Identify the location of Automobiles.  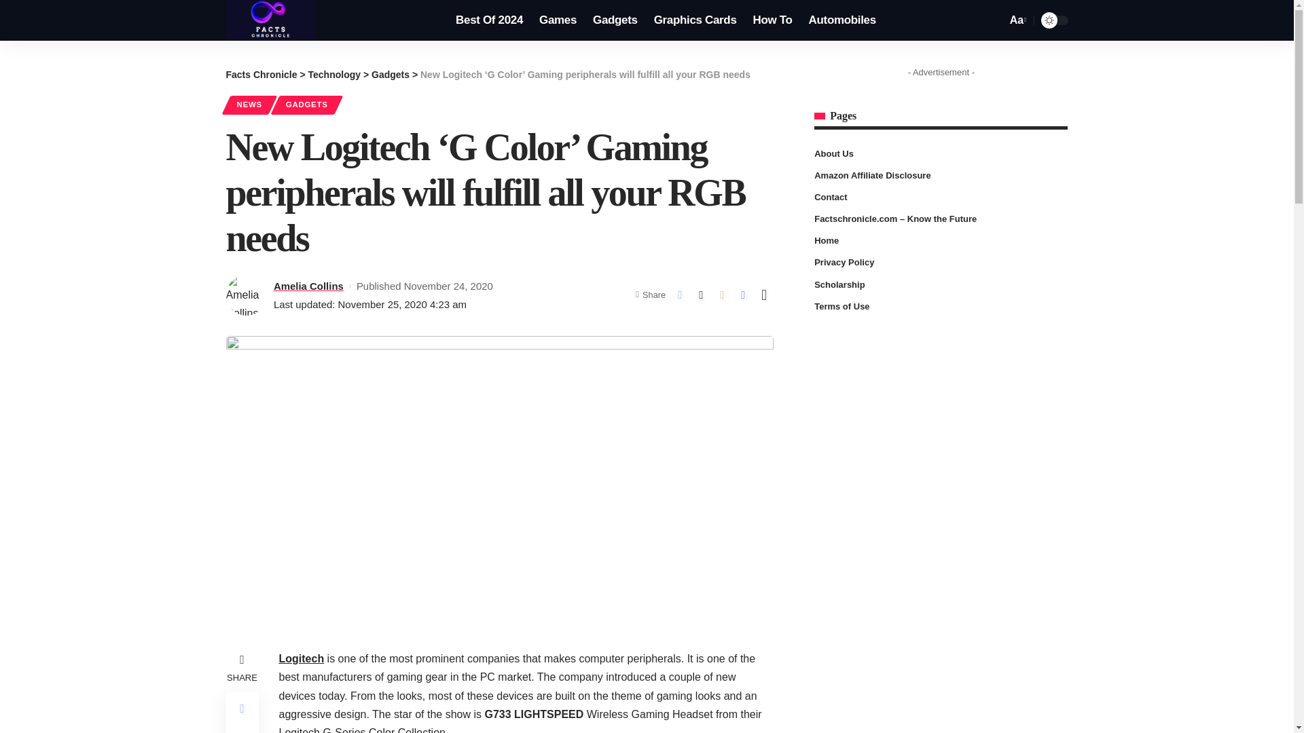
(842, 20).